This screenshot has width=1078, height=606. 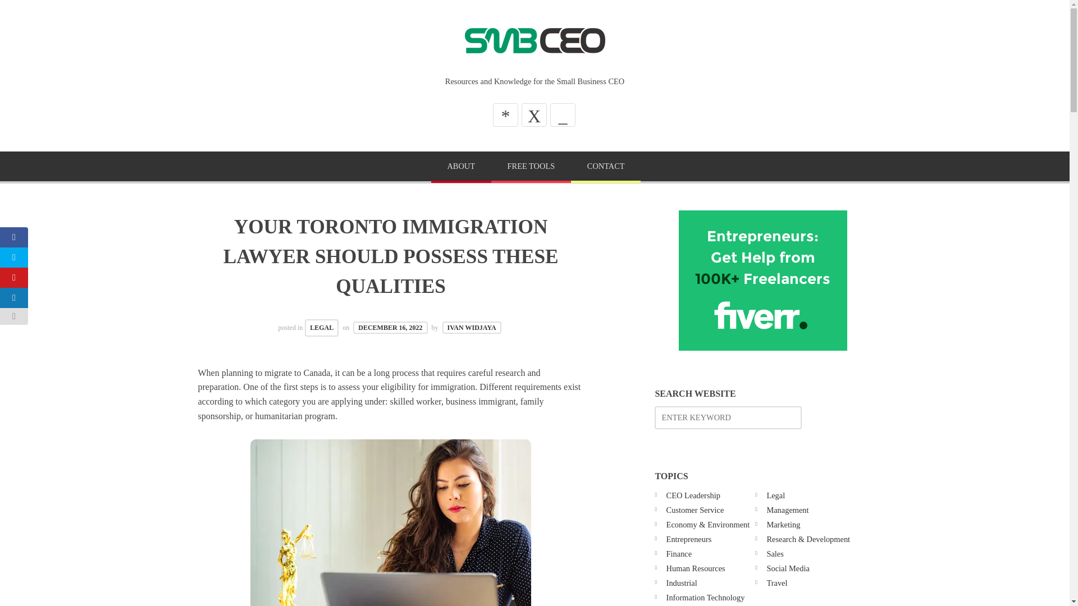 What do you see at coordinates (605, 167) in the screenshot?
I see `CONTACT` at bounding box center [605, 167].